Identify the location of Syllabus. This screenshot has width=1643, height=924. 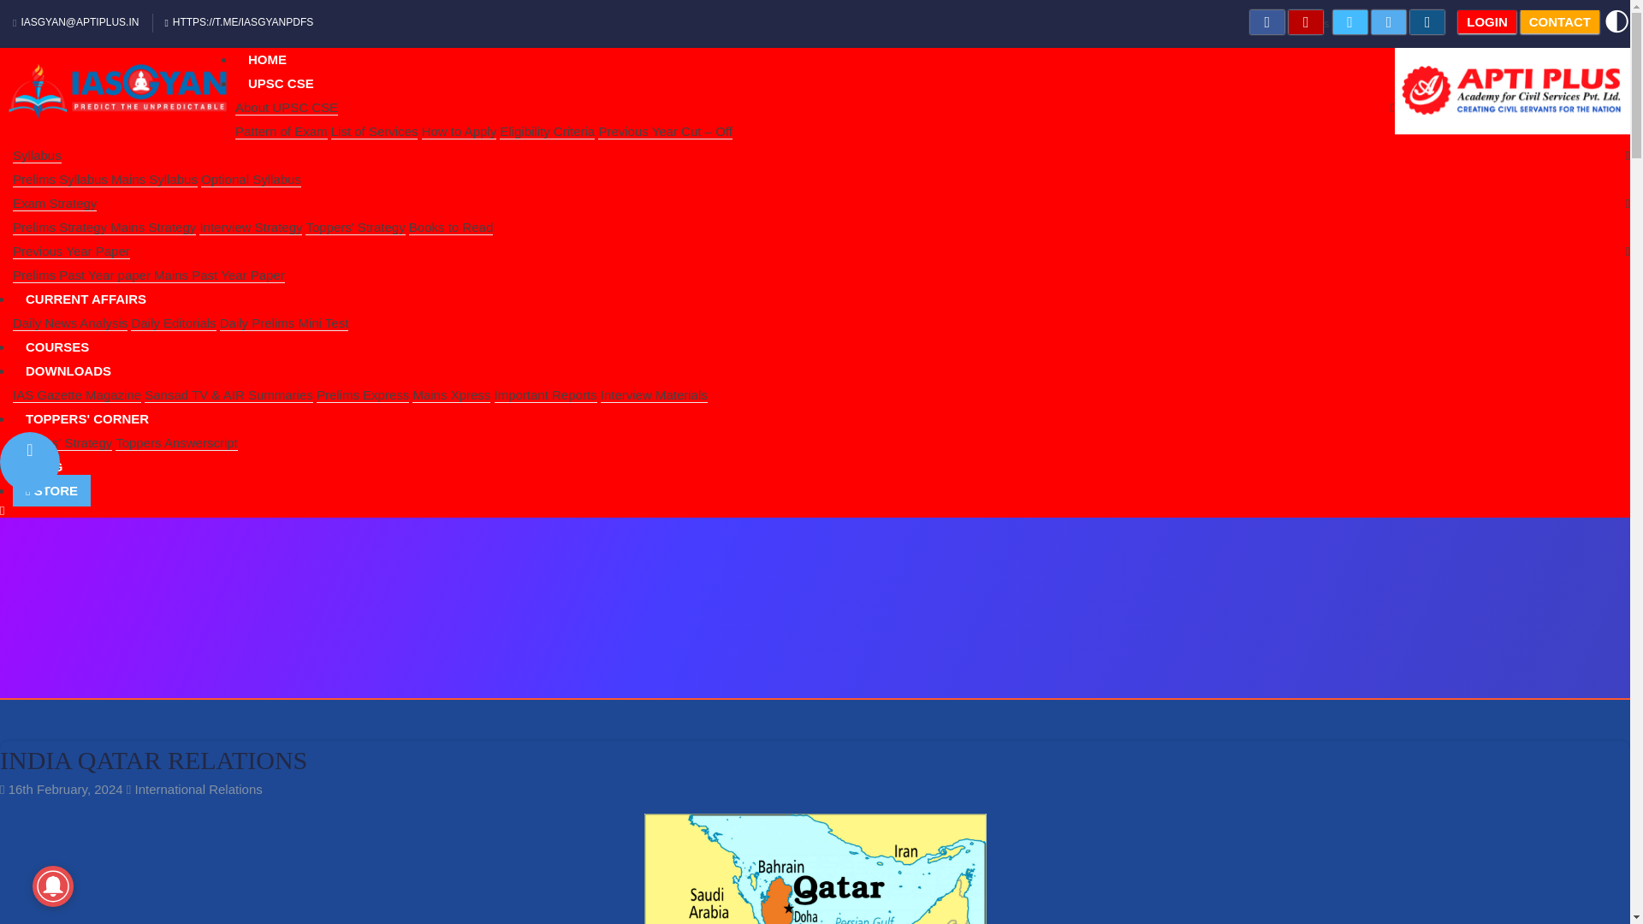
(38, 156).